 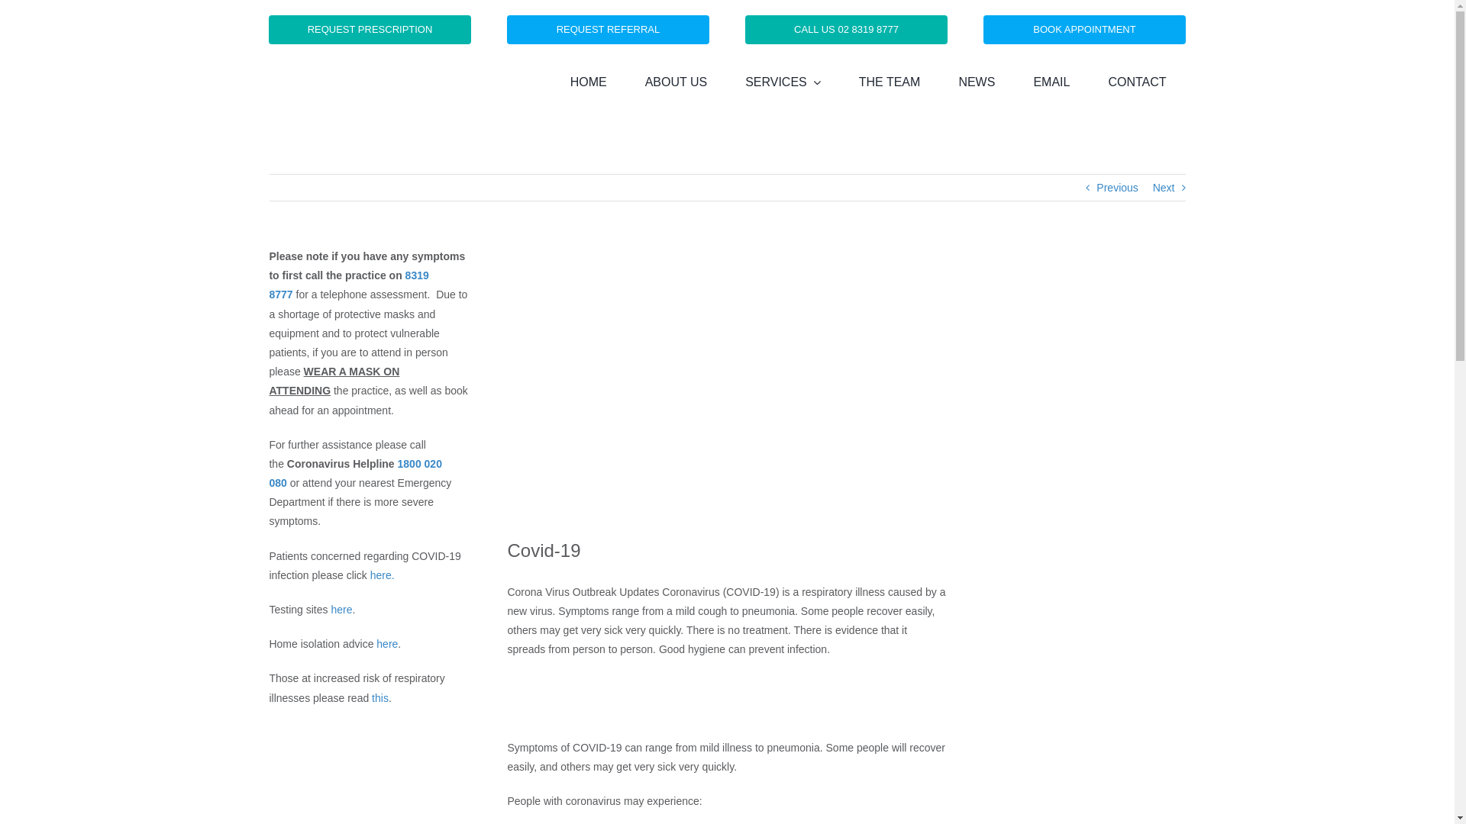 What do you see at coordinates (608, 30) in the screenshot?
I see `REQUEST REFERRAL` at bounding box center [608, 30].